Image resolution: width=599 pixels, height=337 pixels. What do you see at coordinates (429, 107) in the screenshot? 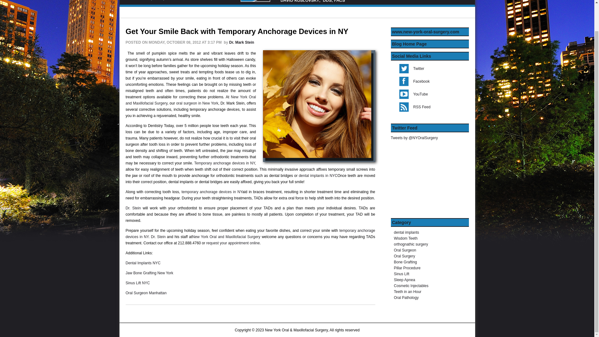
I see `RSS Feed` at bounding box center [429, 107].